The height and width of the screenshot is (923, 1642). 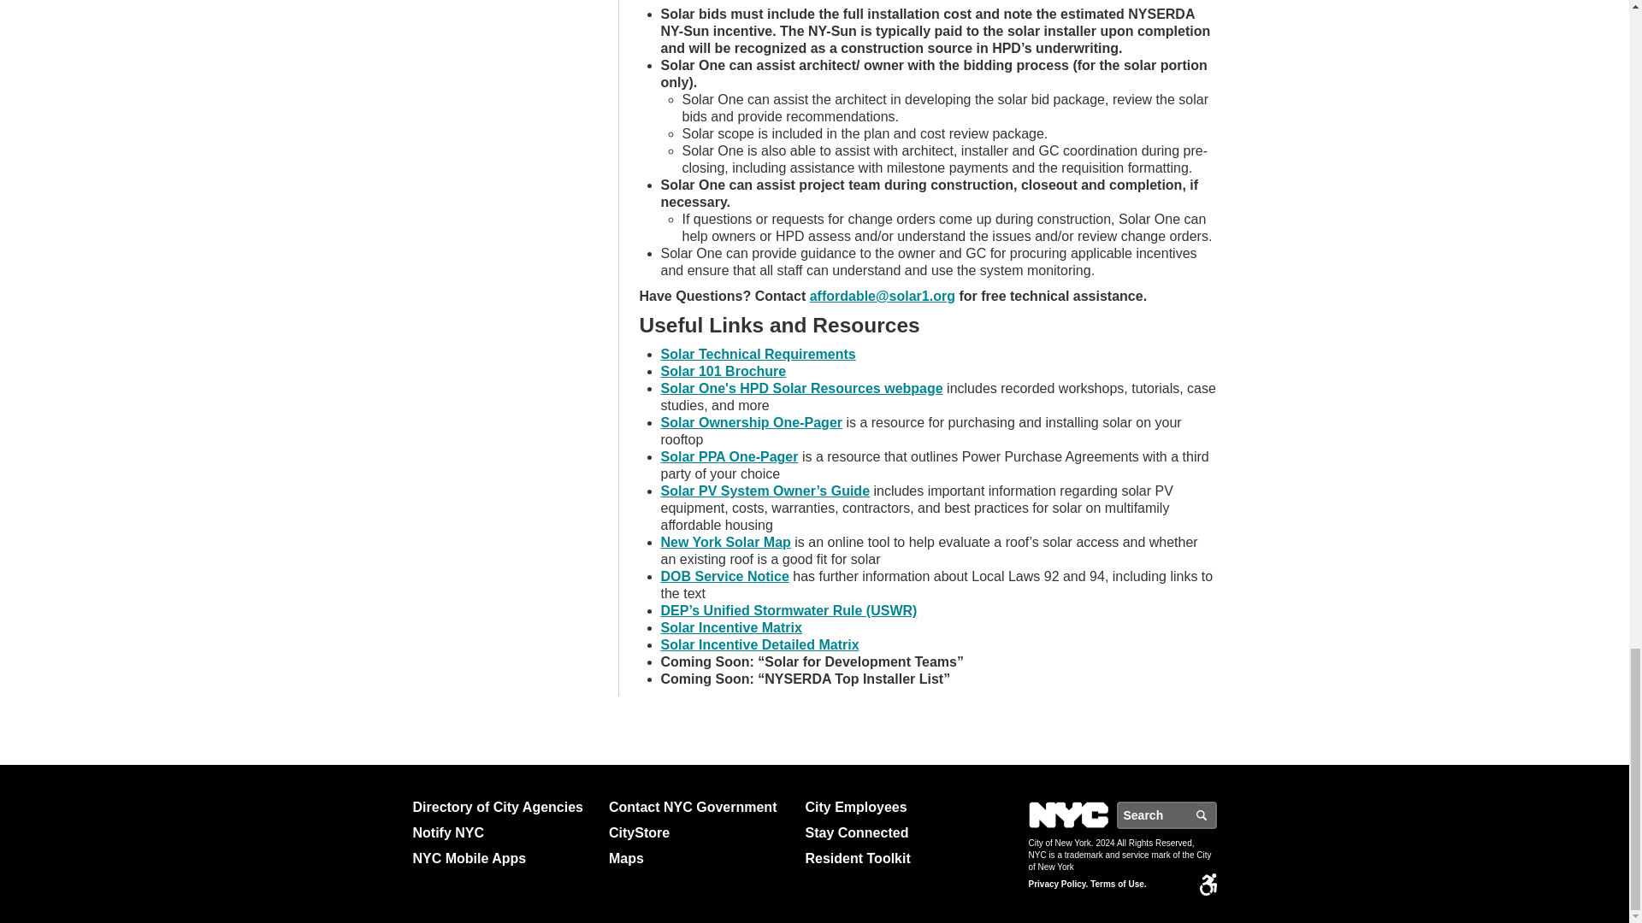 I want to click on Solar 101 Brochure, so click(x=723, y=371).